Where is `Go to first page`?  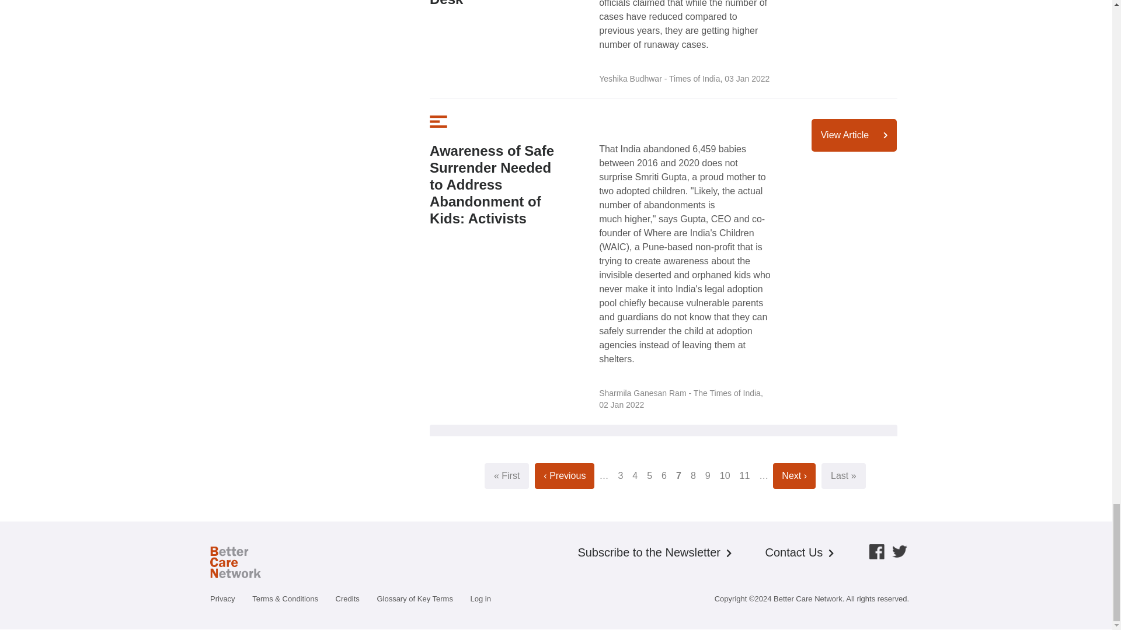 Go to first page is located at coordinates (507, 475).